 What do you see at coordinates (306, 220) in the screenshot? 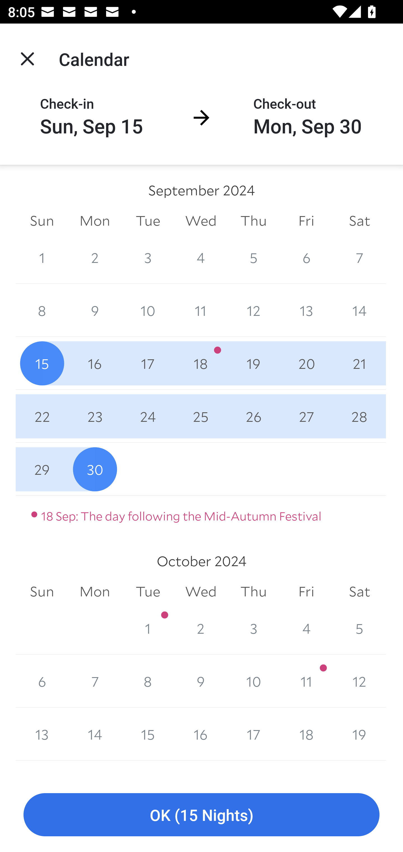
I see `Fri` at bounding box center [306, 220].